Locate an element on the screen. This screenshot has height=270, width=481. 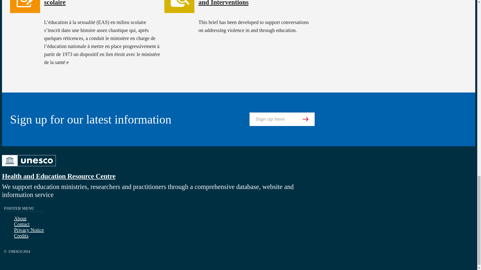
Home is located at coordinates (29, 167).